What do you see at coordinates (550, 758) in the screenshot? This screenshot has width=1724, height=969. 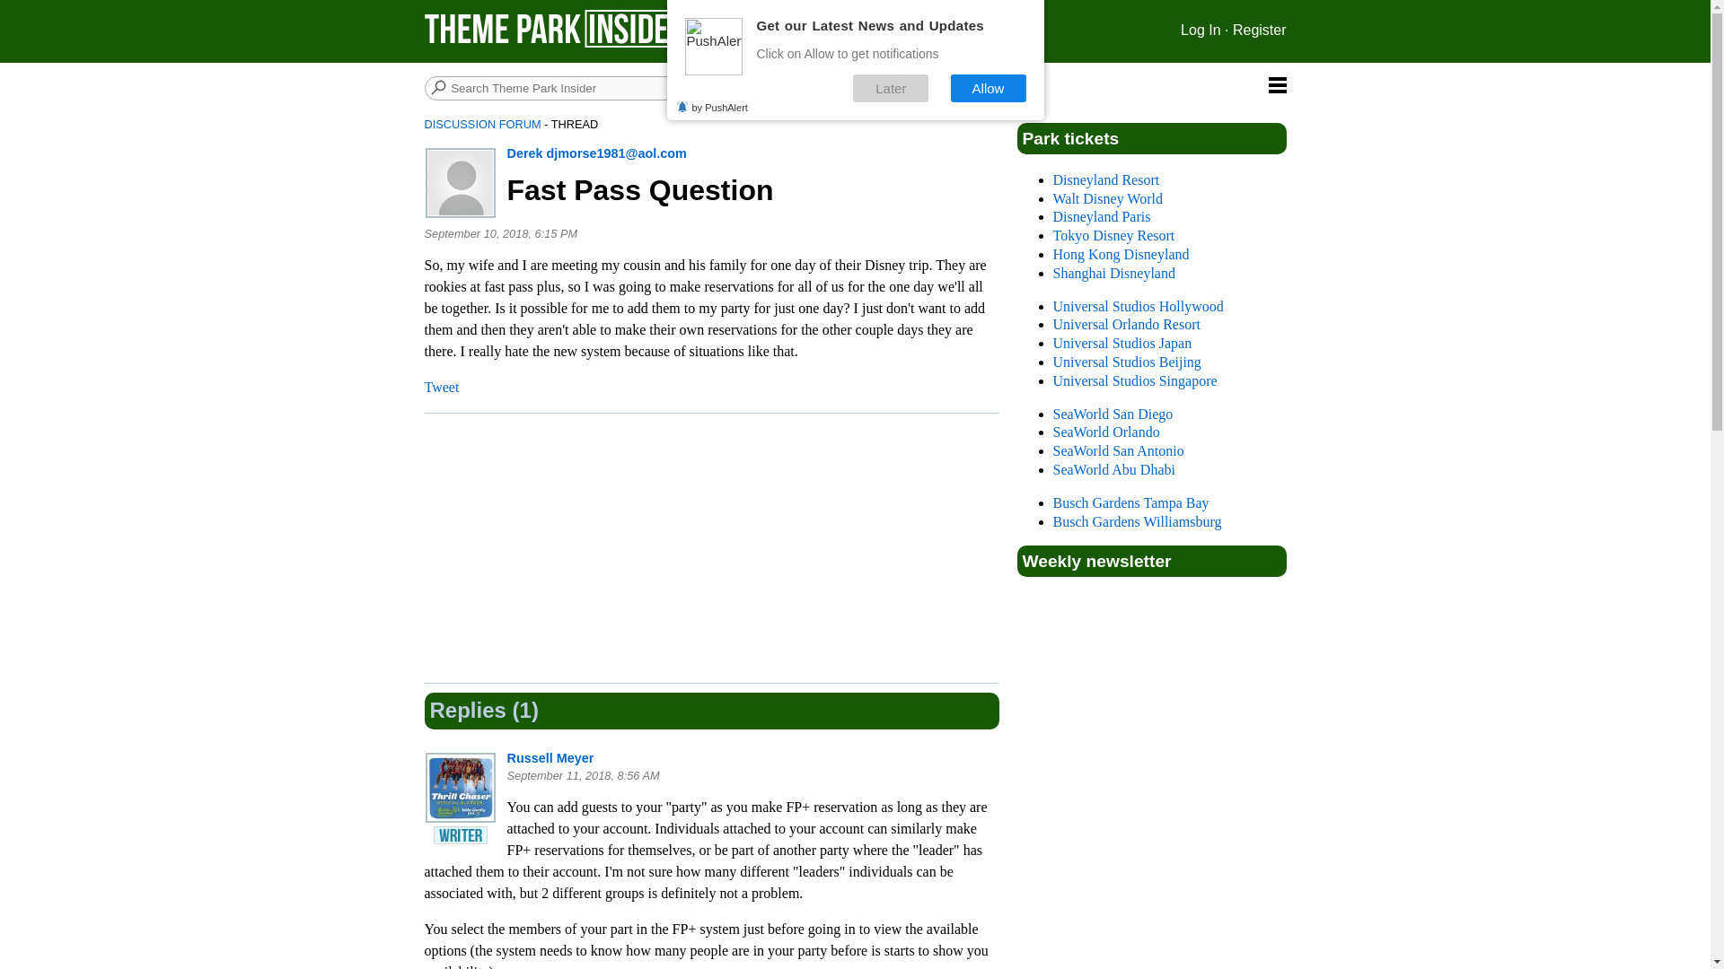 I see `Russell Meyer` at bounding box center [550, 758].